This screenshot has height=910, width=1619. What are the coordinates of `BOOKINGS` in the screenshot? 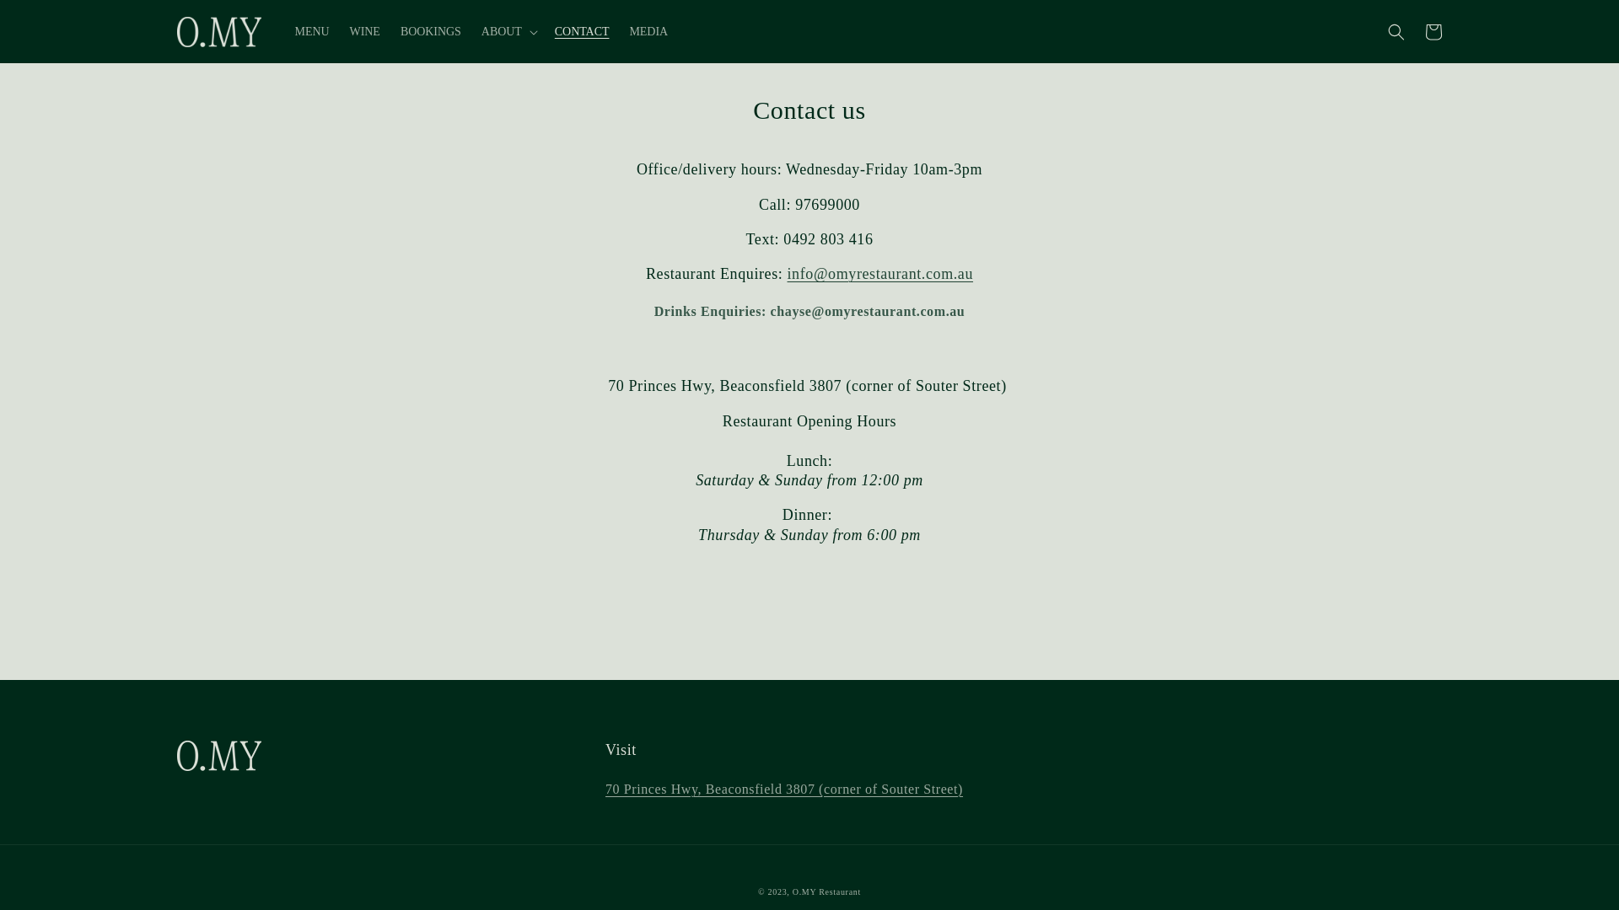 It's located at (431, 31).